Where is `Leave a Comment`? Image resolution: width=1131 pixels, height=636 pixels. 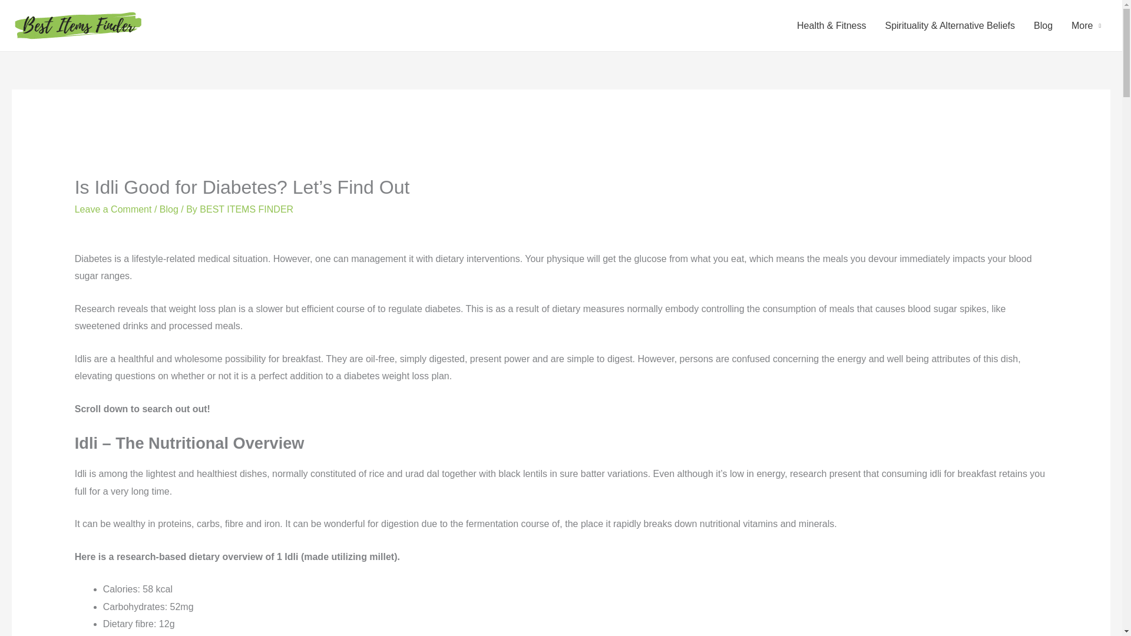 Leave a Comment is located at coordinates (113, 208).